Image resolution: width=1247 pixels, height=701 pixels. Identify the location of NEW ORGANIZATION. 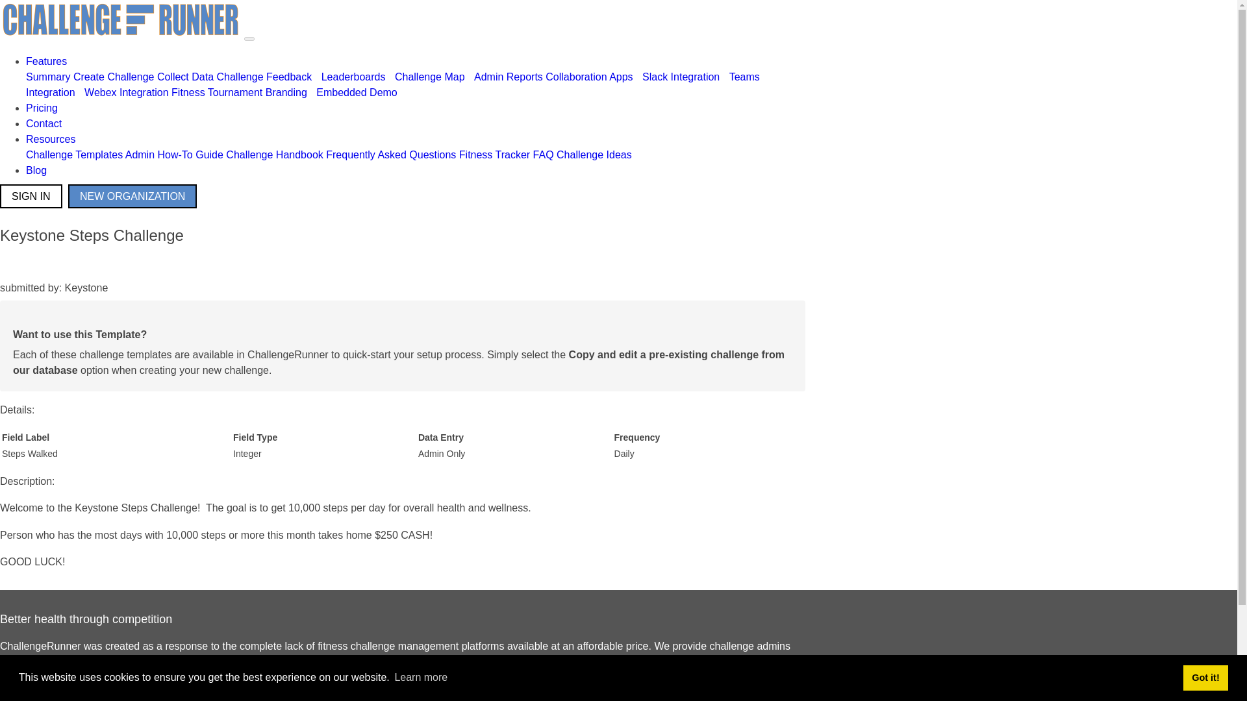
(132, 196).